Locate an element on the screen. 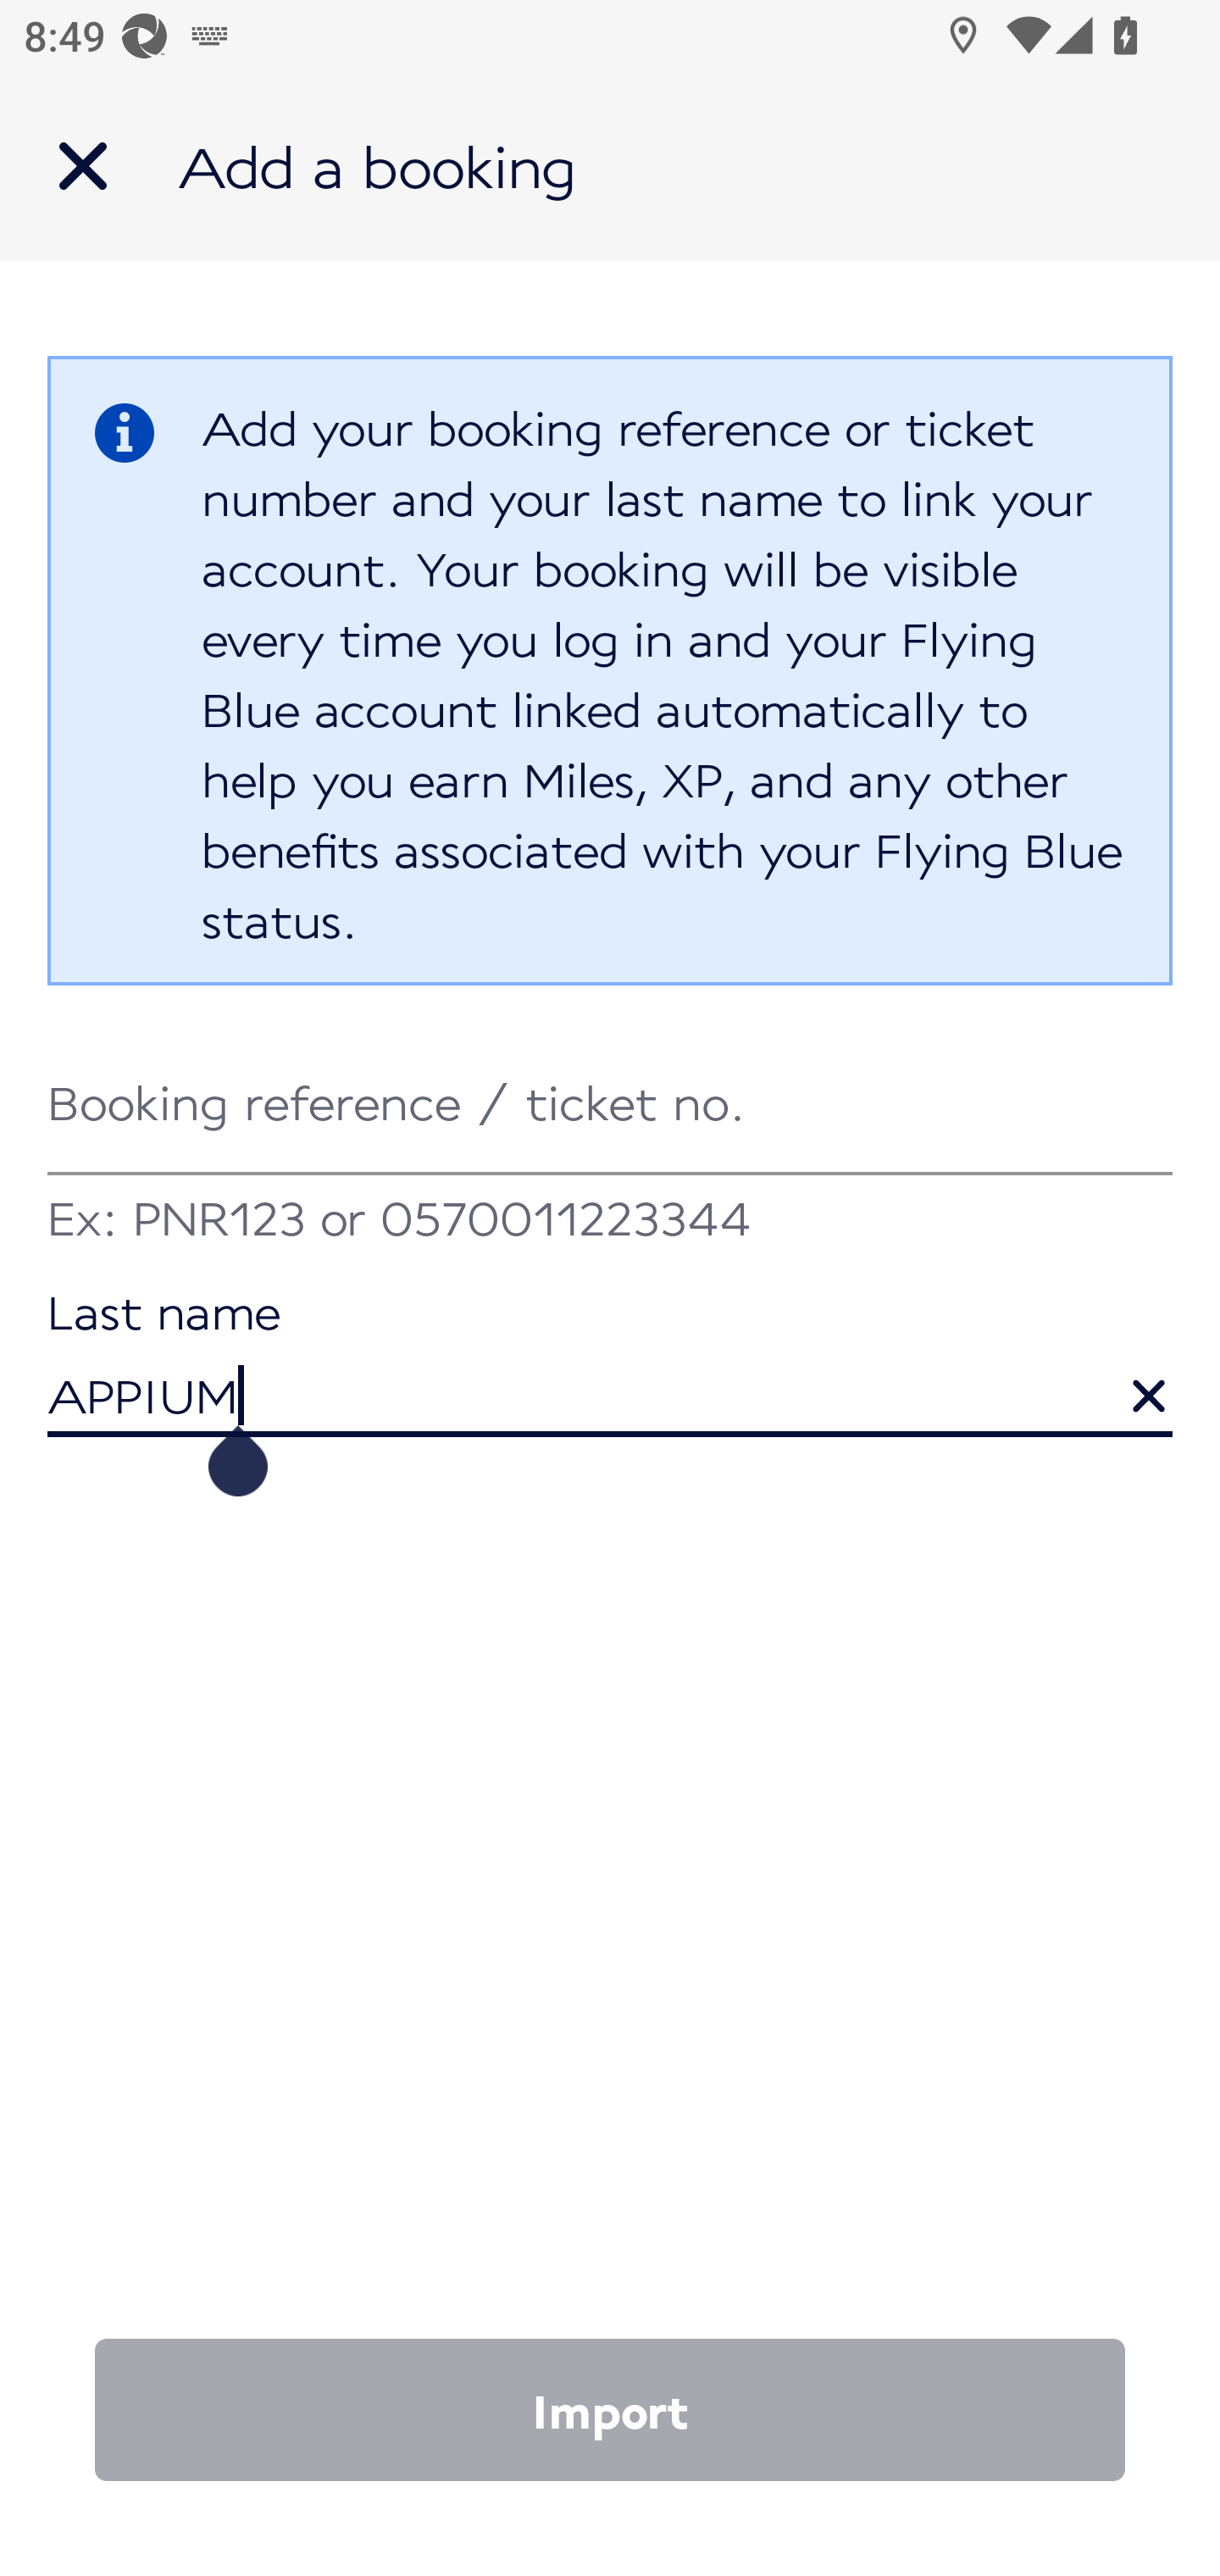  Booking reference / ticket no. is located at coordinates (610, 1103).